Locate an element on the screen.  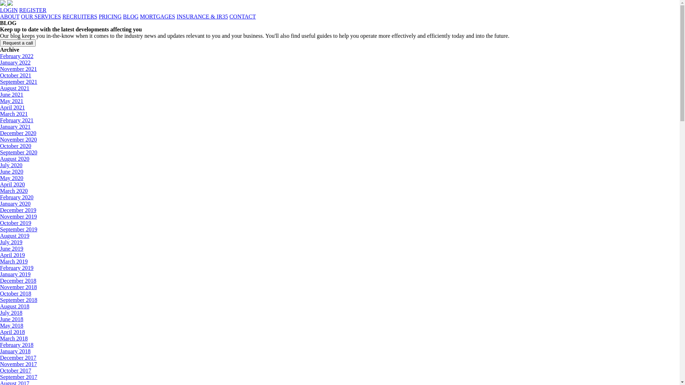
August 2018 is located at coordinates (15, 307).